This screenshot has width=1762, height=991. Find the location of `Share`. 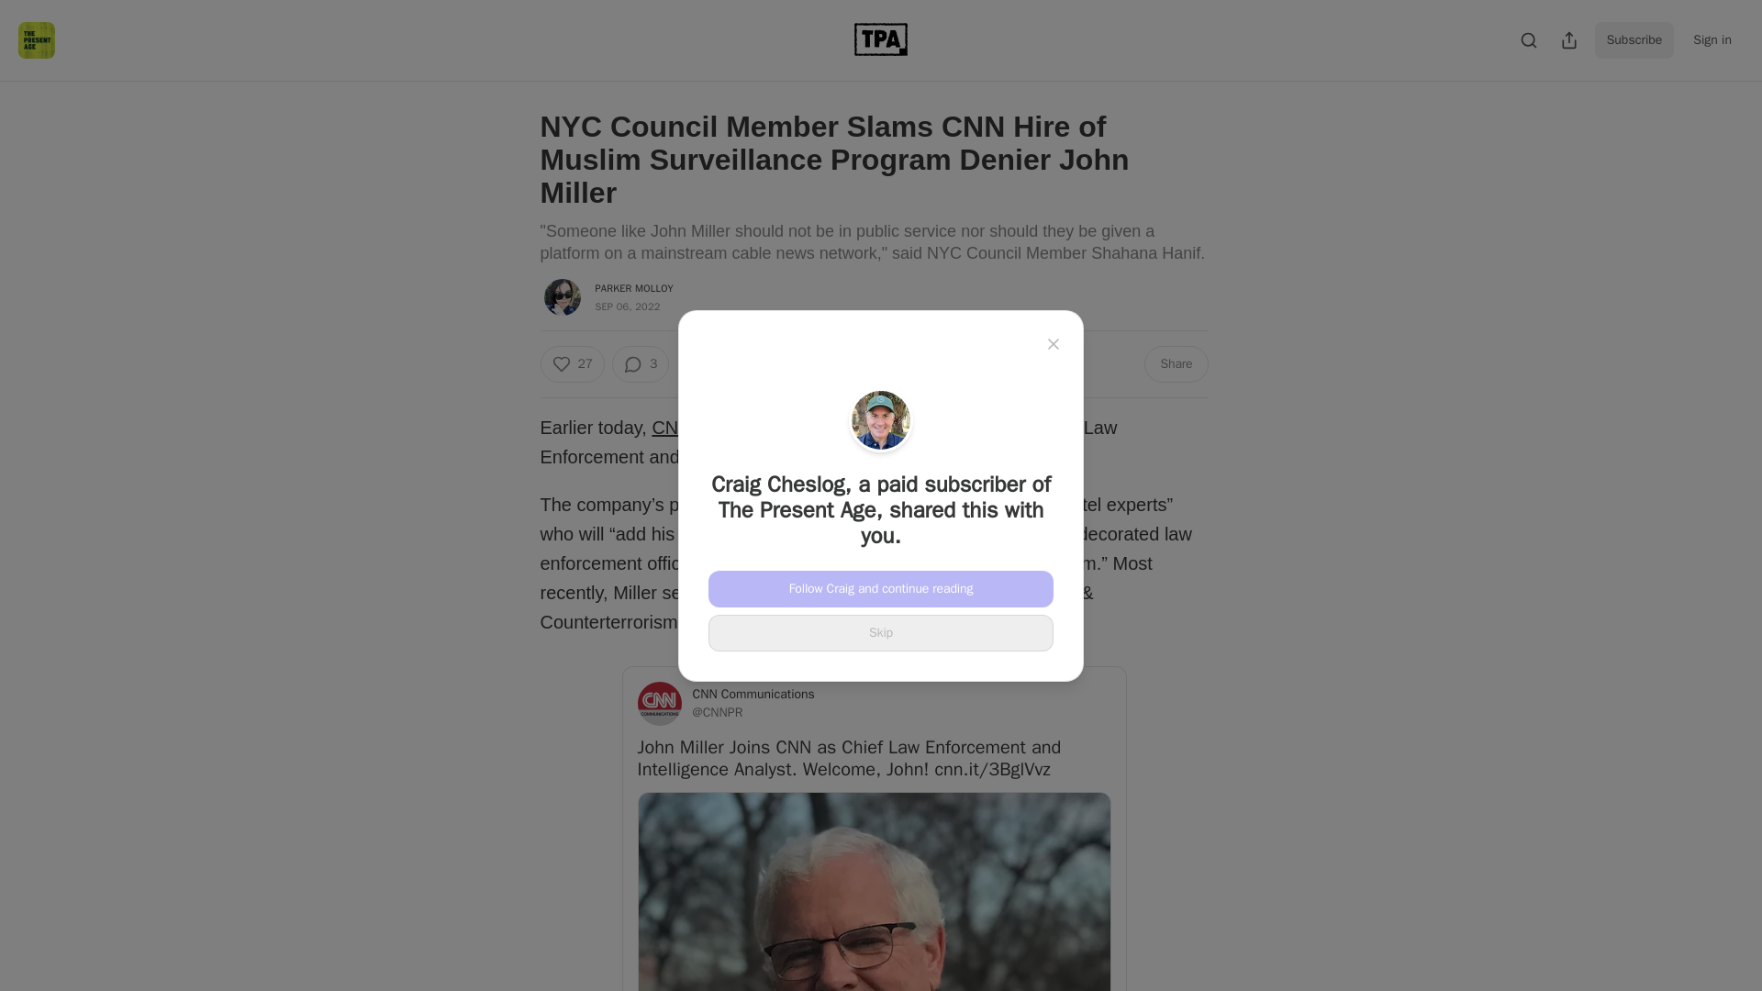

Share is located at coordinates (1175, 363).